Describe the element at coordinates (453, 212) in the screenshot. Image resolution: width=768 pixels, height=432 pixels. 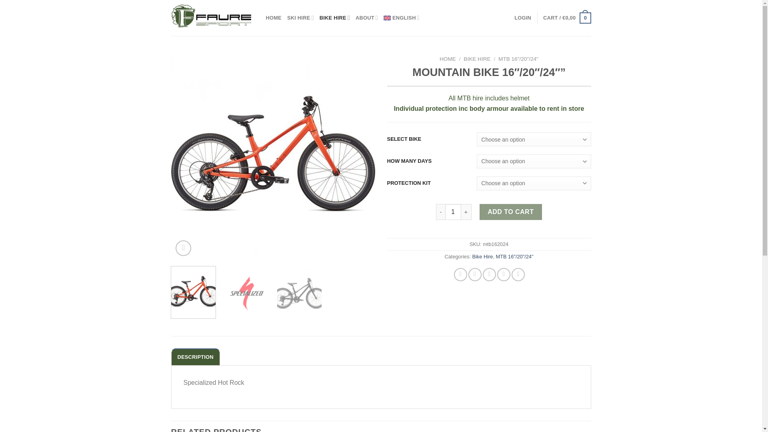
I see `1` at that location.